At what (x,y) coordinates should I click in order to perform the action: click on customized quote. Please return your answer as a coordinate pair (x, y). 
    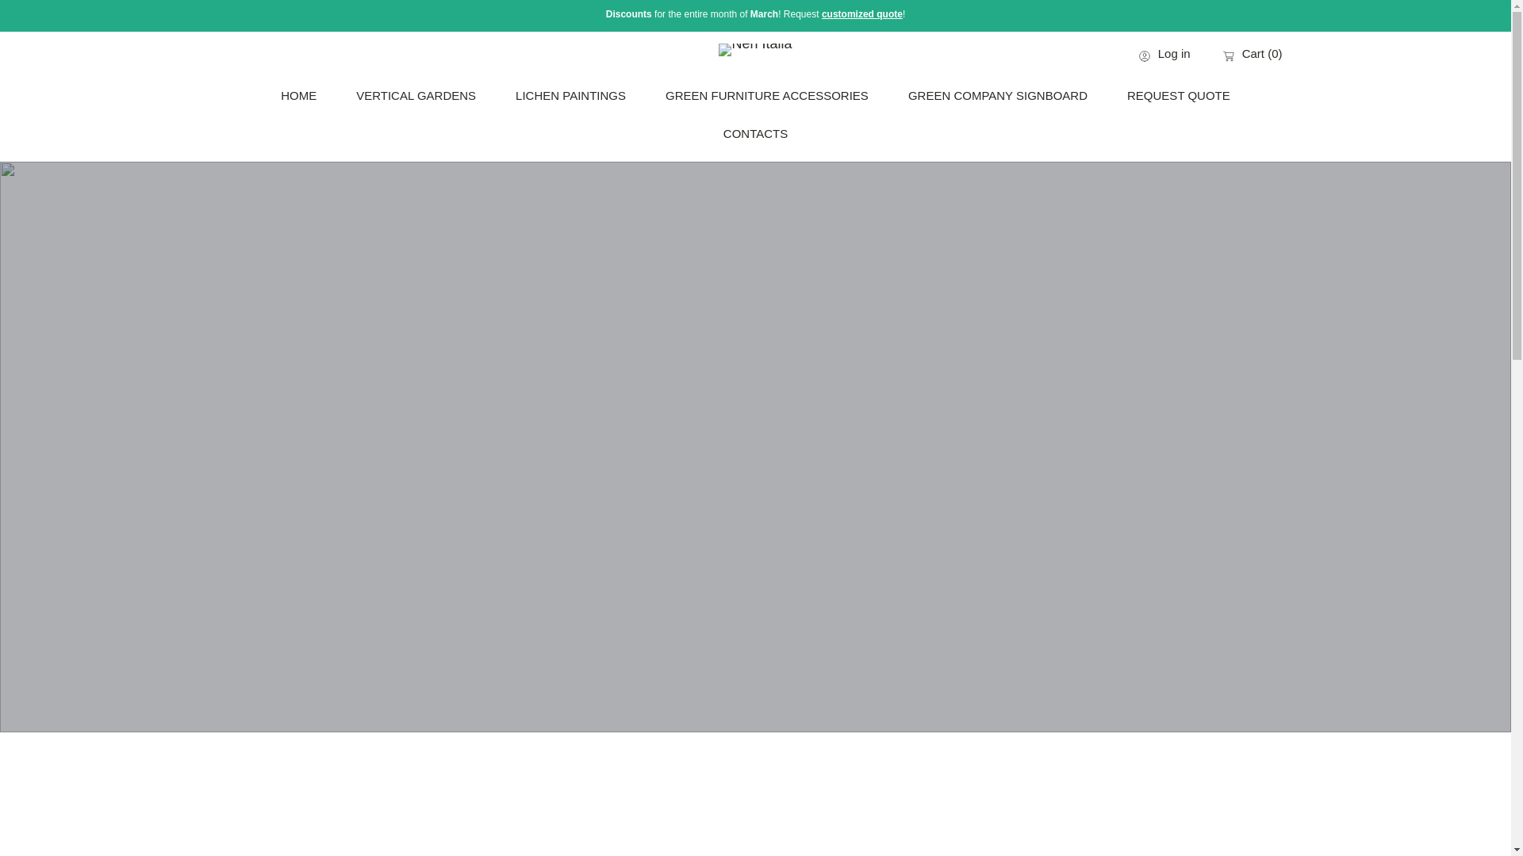
    Looking at the image, I should click on (862, 13).